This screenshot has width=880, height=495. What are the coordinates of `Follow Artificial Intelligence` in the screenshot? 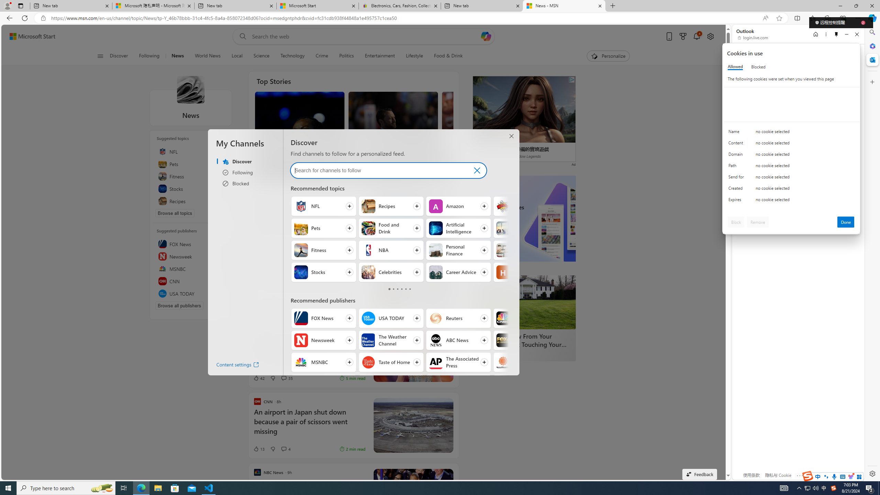 It's located at (459, 228).